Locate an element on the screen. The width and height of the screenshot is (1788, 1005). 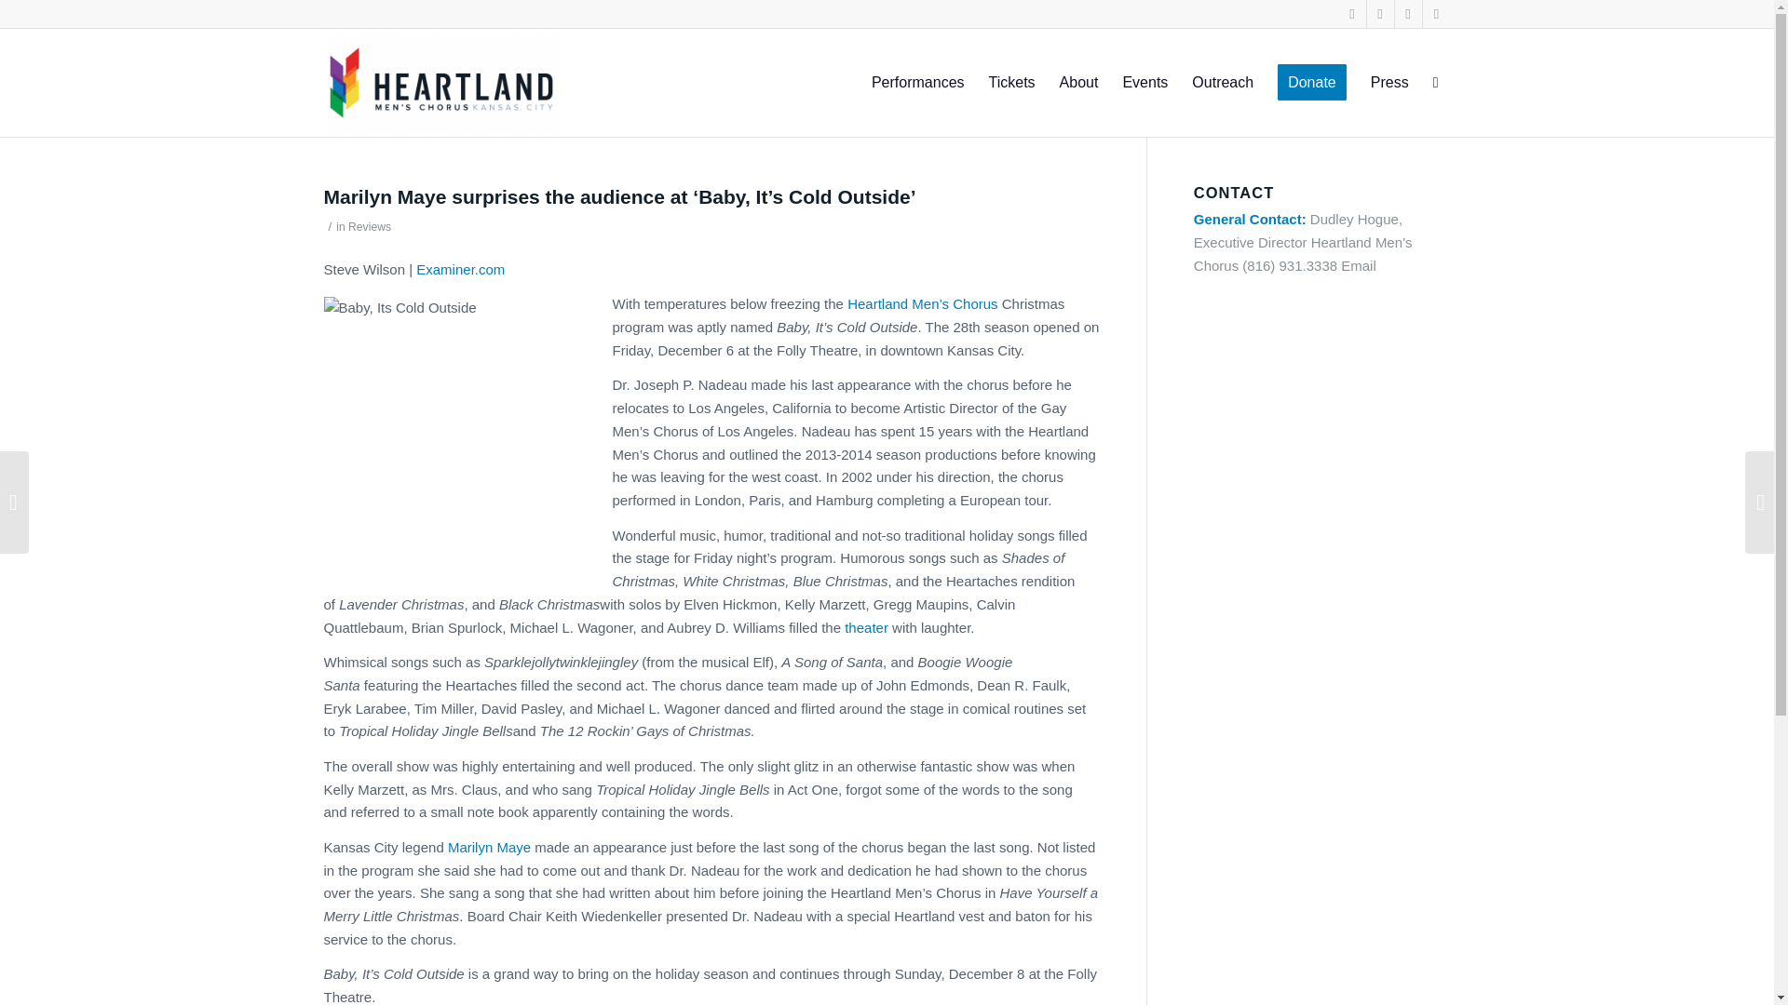
Donate is located at coordinates (1312, 82).